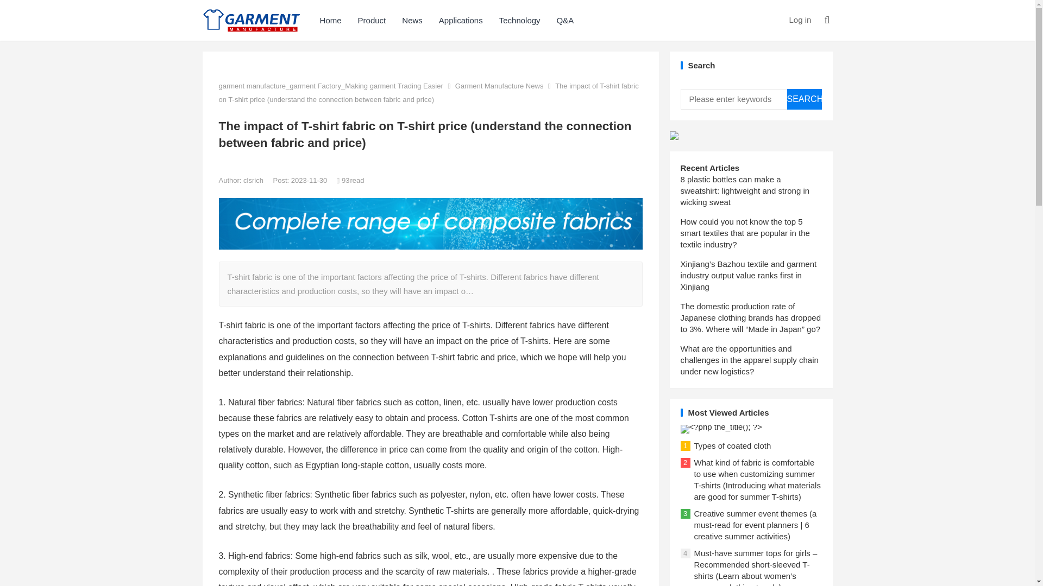 Image resolution: width=1043 pixels, height=586 pixels. What do you see at coordinates (254, 180) in the screenshot?
I see `clsrich` at bounding box center [254, 180].